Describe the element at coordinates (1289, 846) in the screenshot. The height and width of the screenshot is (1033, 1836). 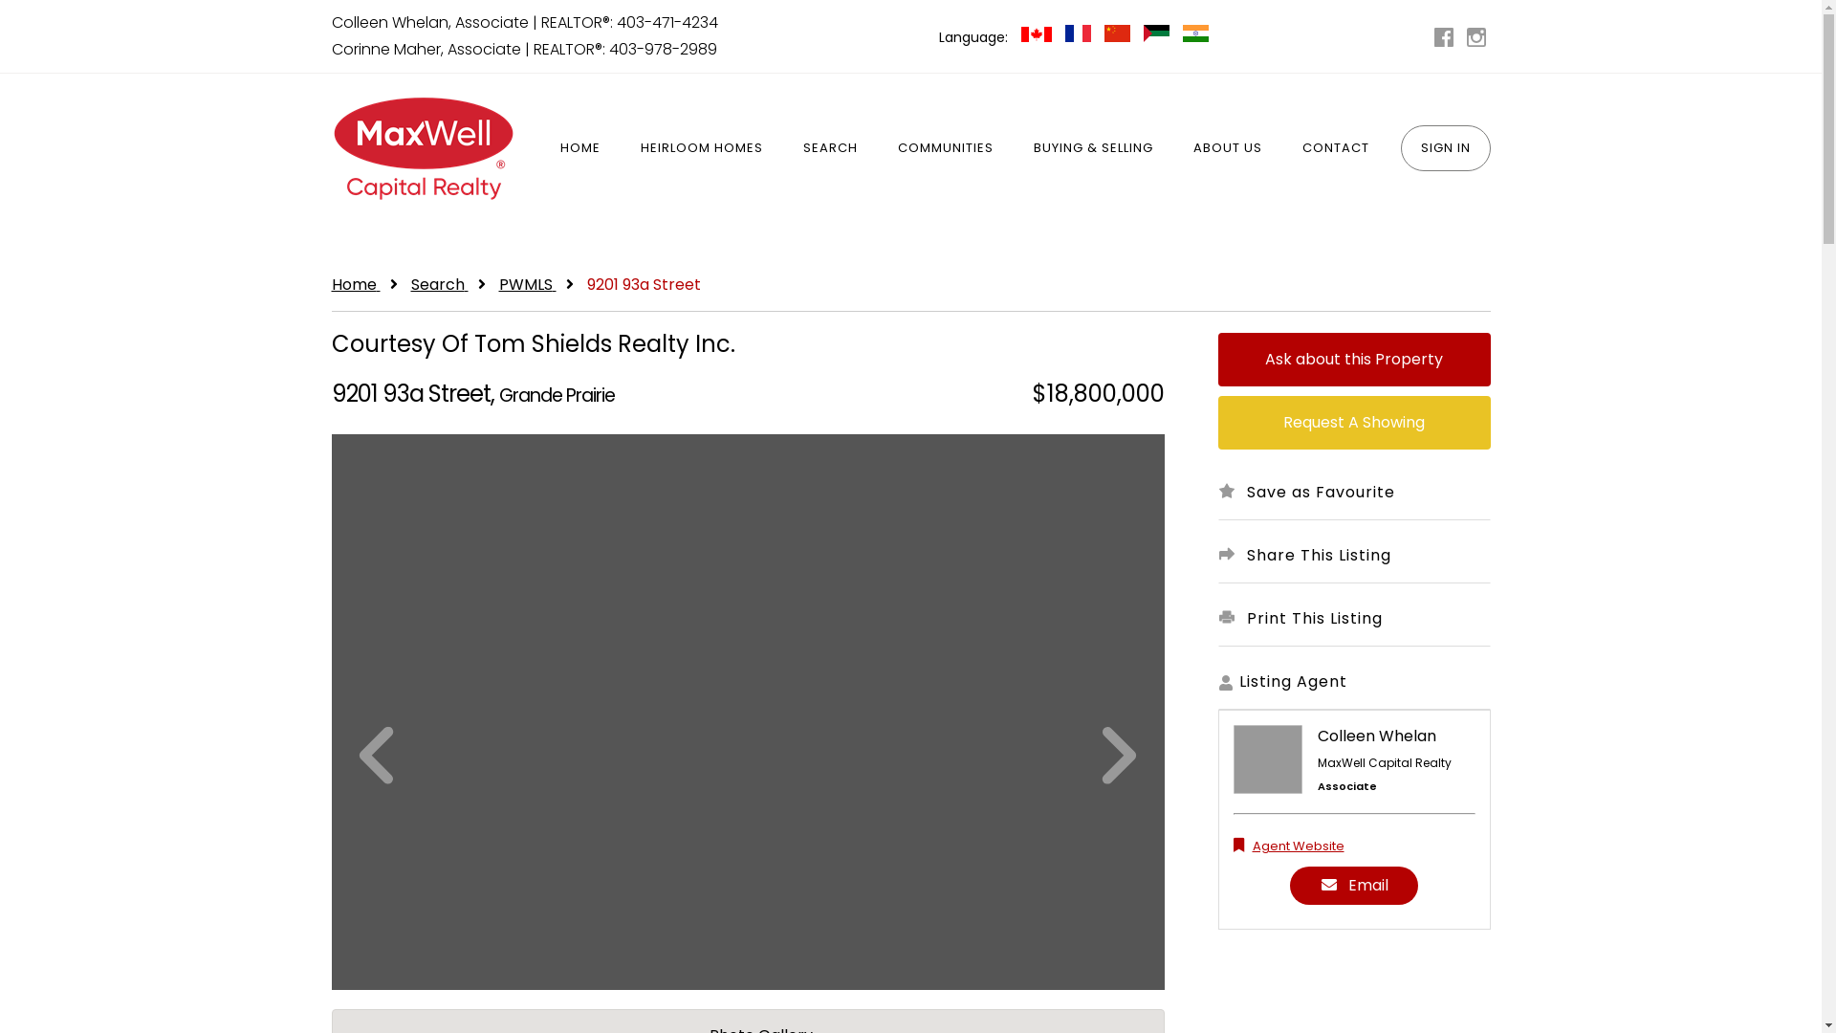
I see `Agent Website` at that location.